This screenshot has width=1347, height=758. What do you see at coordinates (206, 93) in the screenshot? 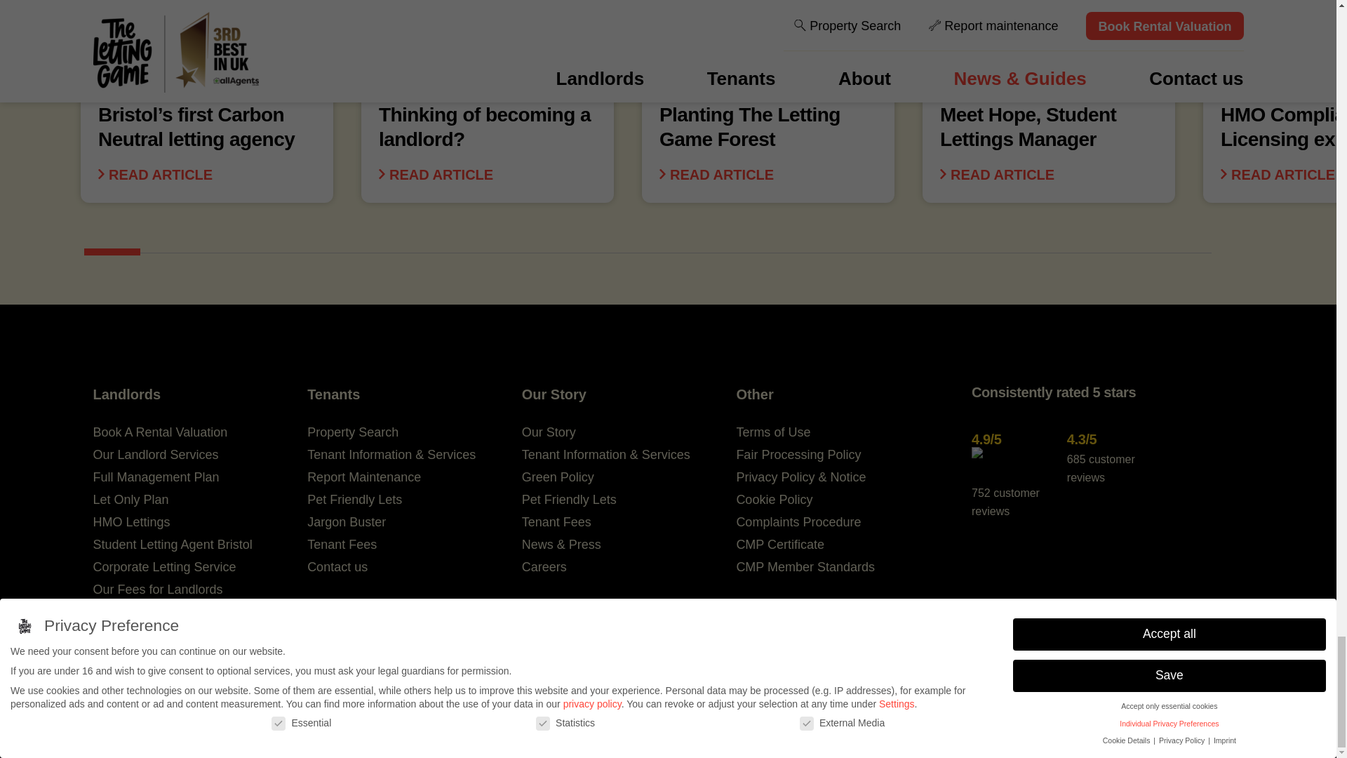
I see `Bristol's first Carbon Neutral letting agency` at bounding box center [206, 93].